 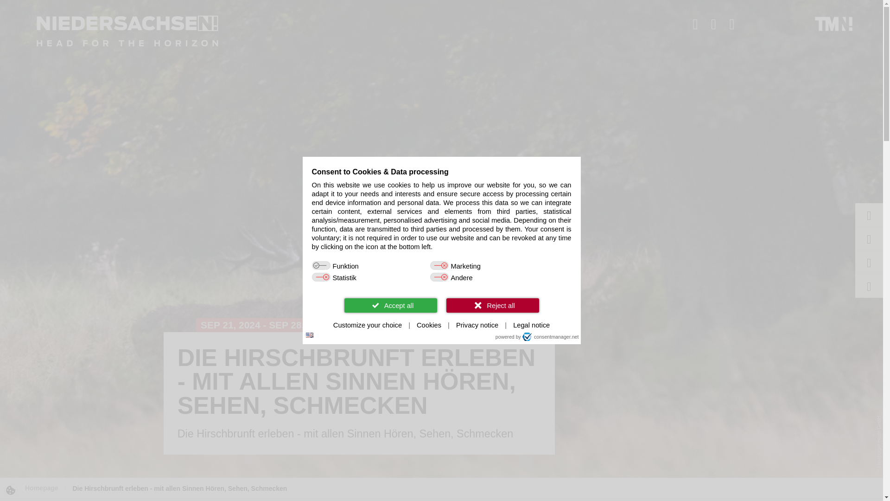 What do you see at coordinates (367, 325) in the screenshot?
I see `Customize your choice` at bounding box center [367, 325].